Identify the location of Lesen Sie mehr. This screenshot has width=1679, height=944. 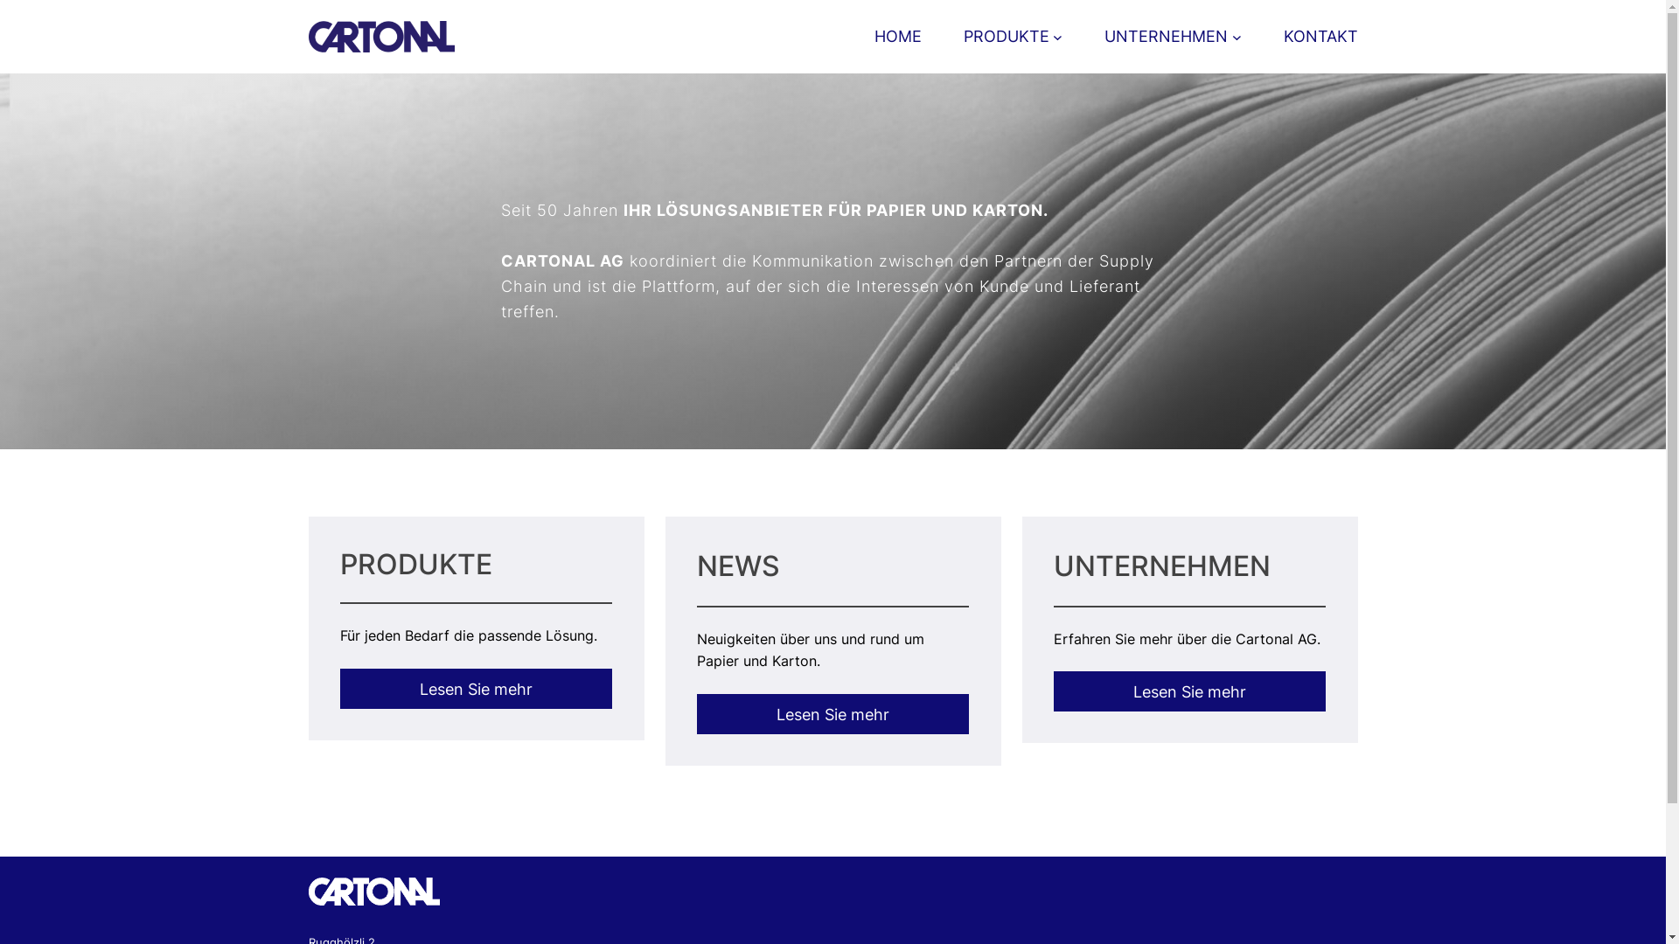
(833, 714).